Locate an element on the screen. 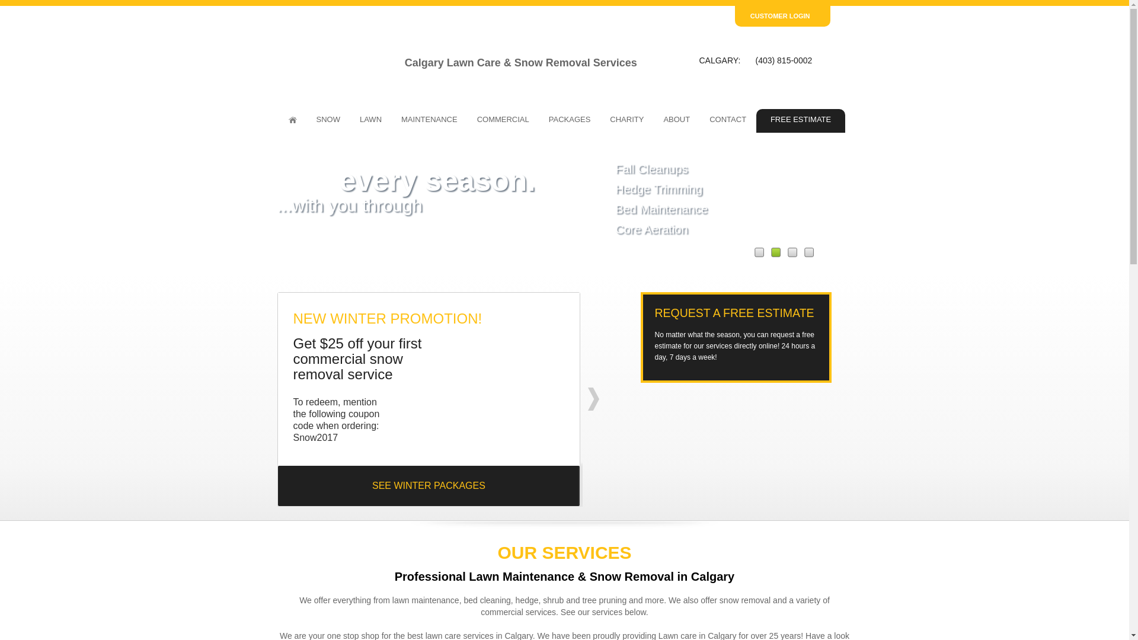 The height and width of the screenshot is (640, 1138). CHARITY is located at coordinates (627, 121).